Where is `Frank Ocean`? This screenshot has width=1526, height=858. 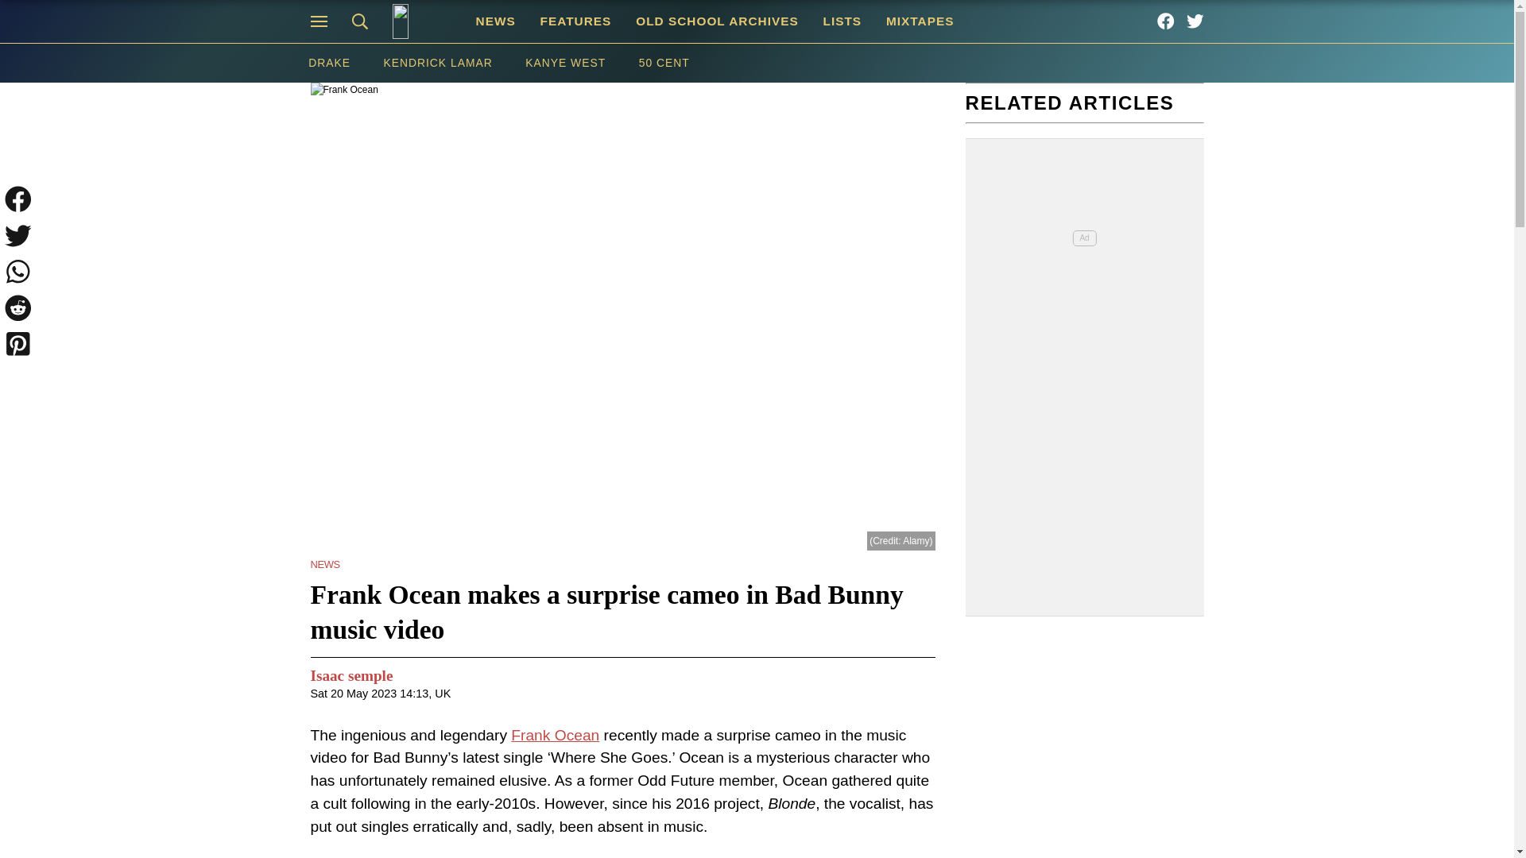
Frank Ocean is located at coordinates (555, 735).